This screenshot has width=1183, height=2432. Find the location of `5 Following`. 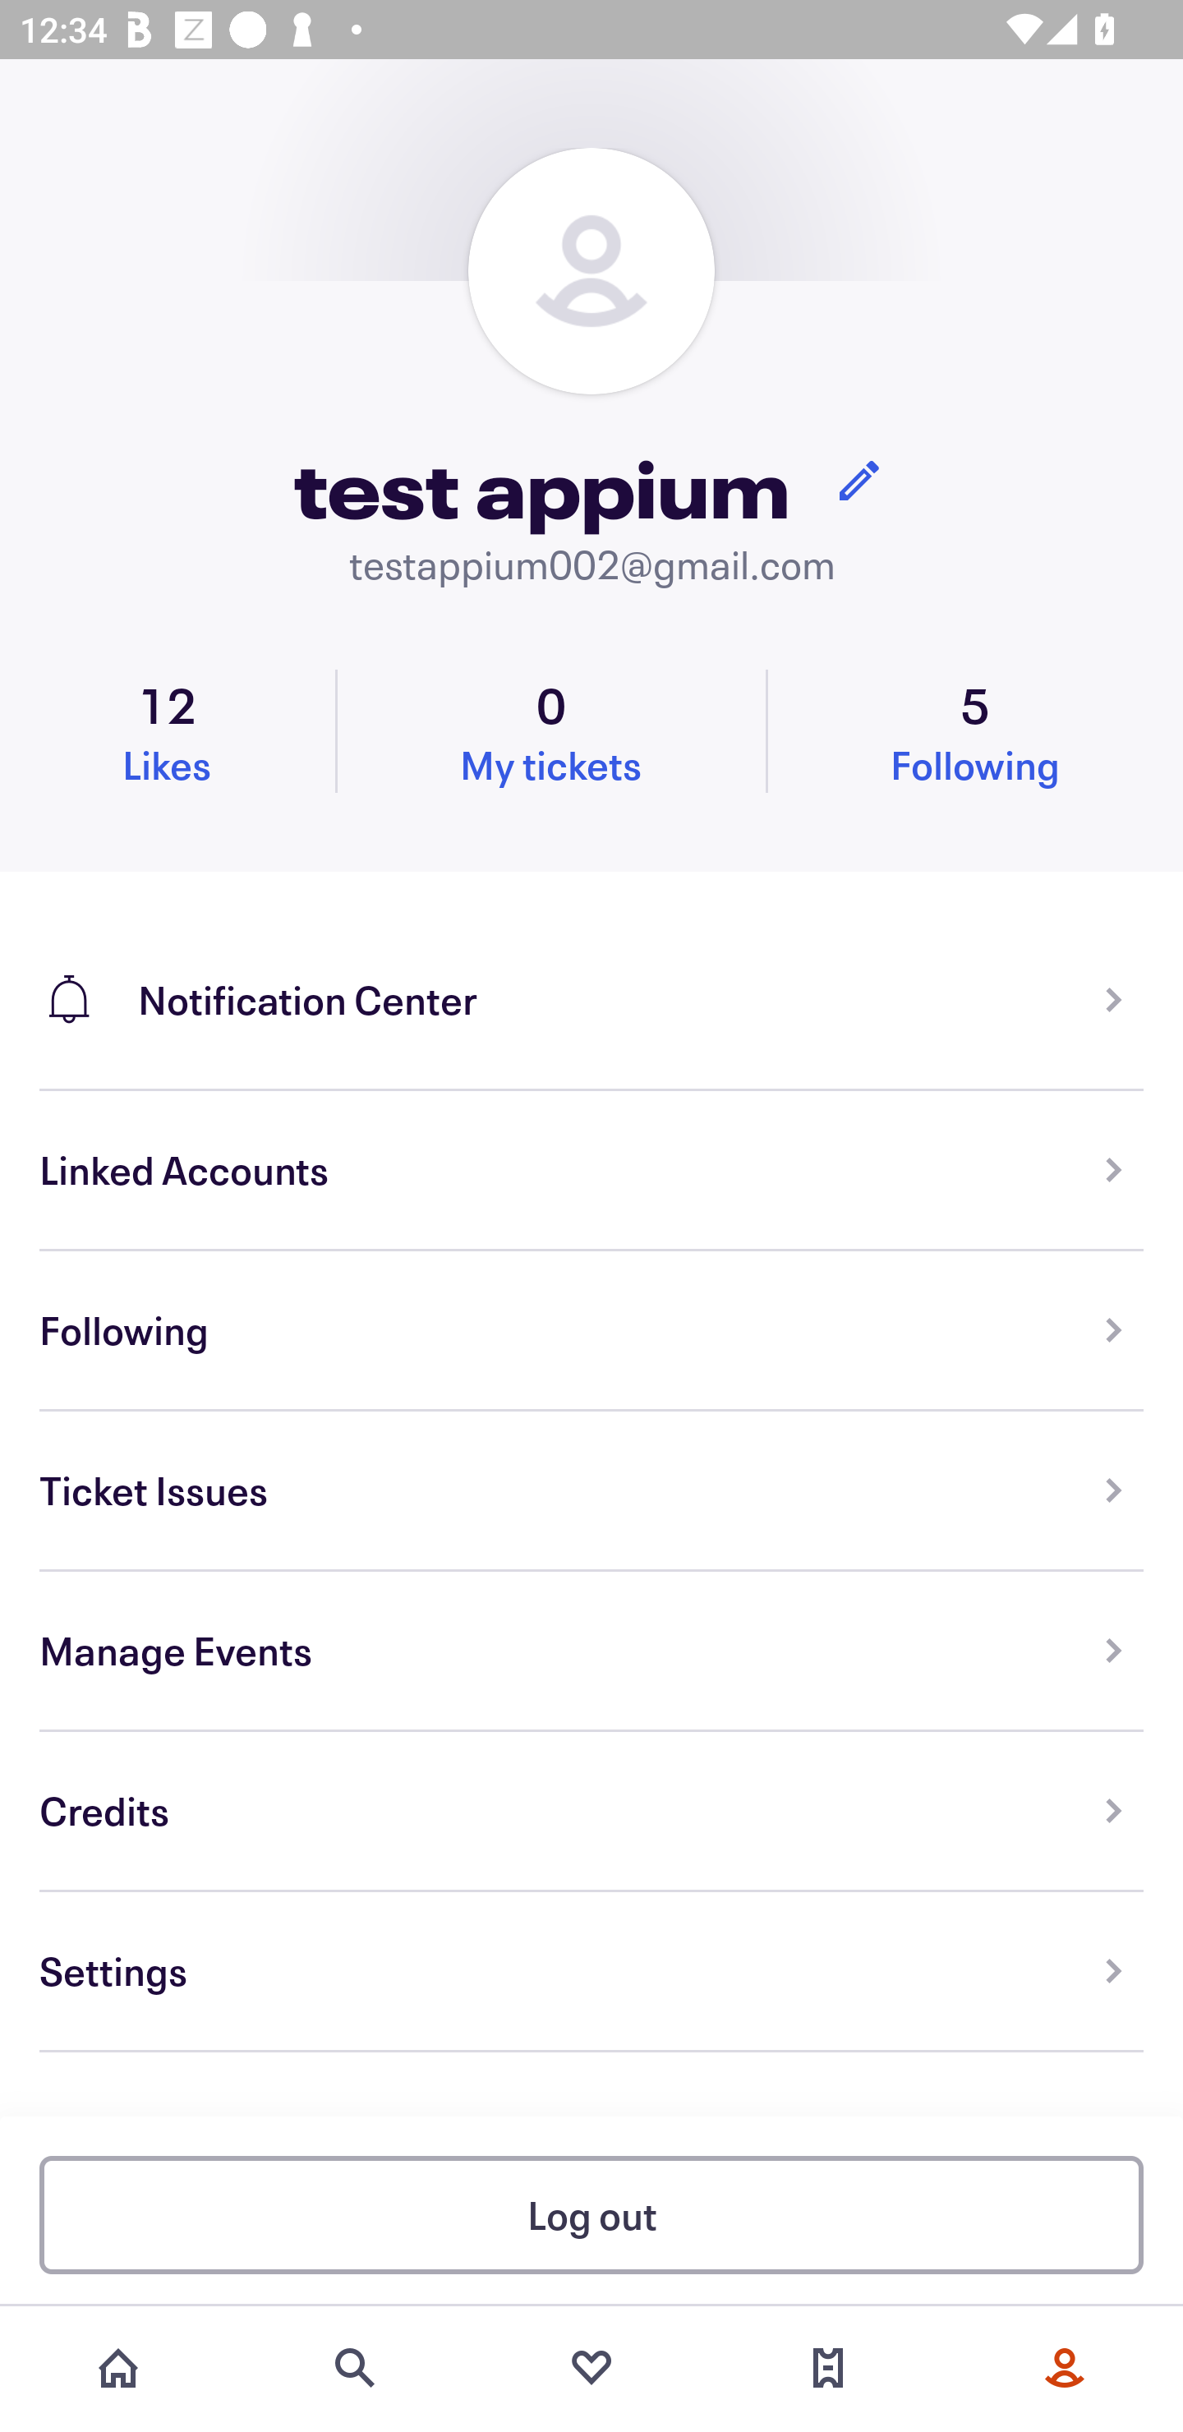

5 Following is located at coordinates (975, 730).